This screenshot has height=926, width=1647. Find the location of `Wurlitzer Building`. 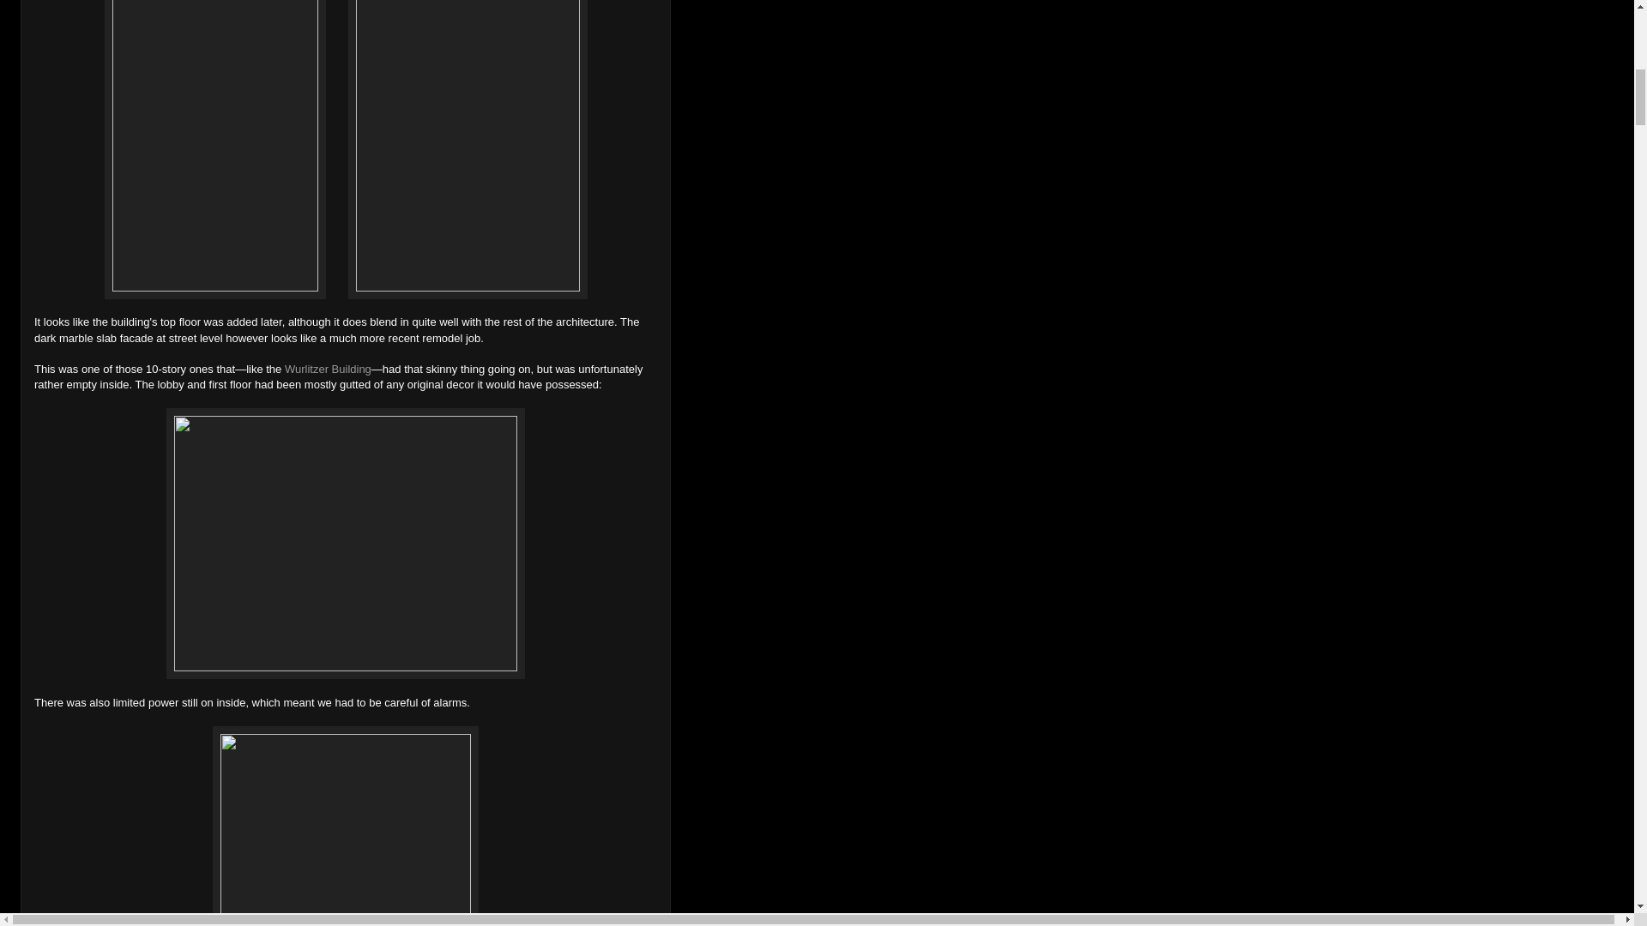

Wurlitzer Building is located at coordinates (328, 369).